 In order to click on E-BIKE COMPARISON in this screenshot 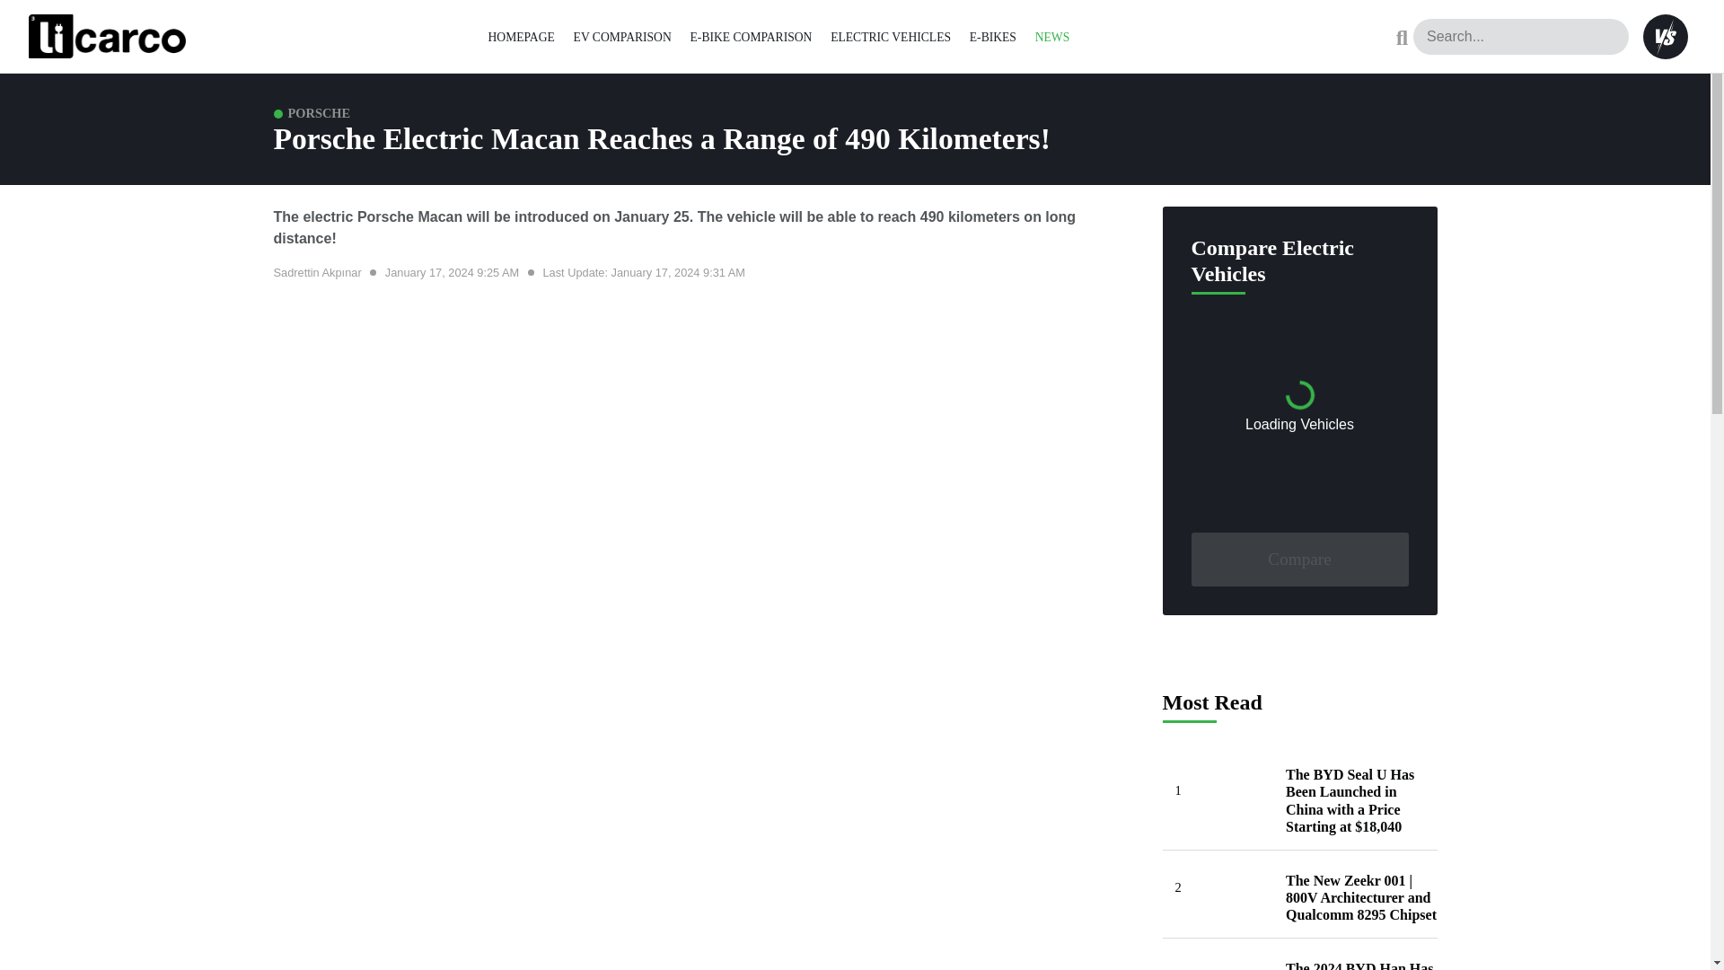, I will do `click(751, 36)`.